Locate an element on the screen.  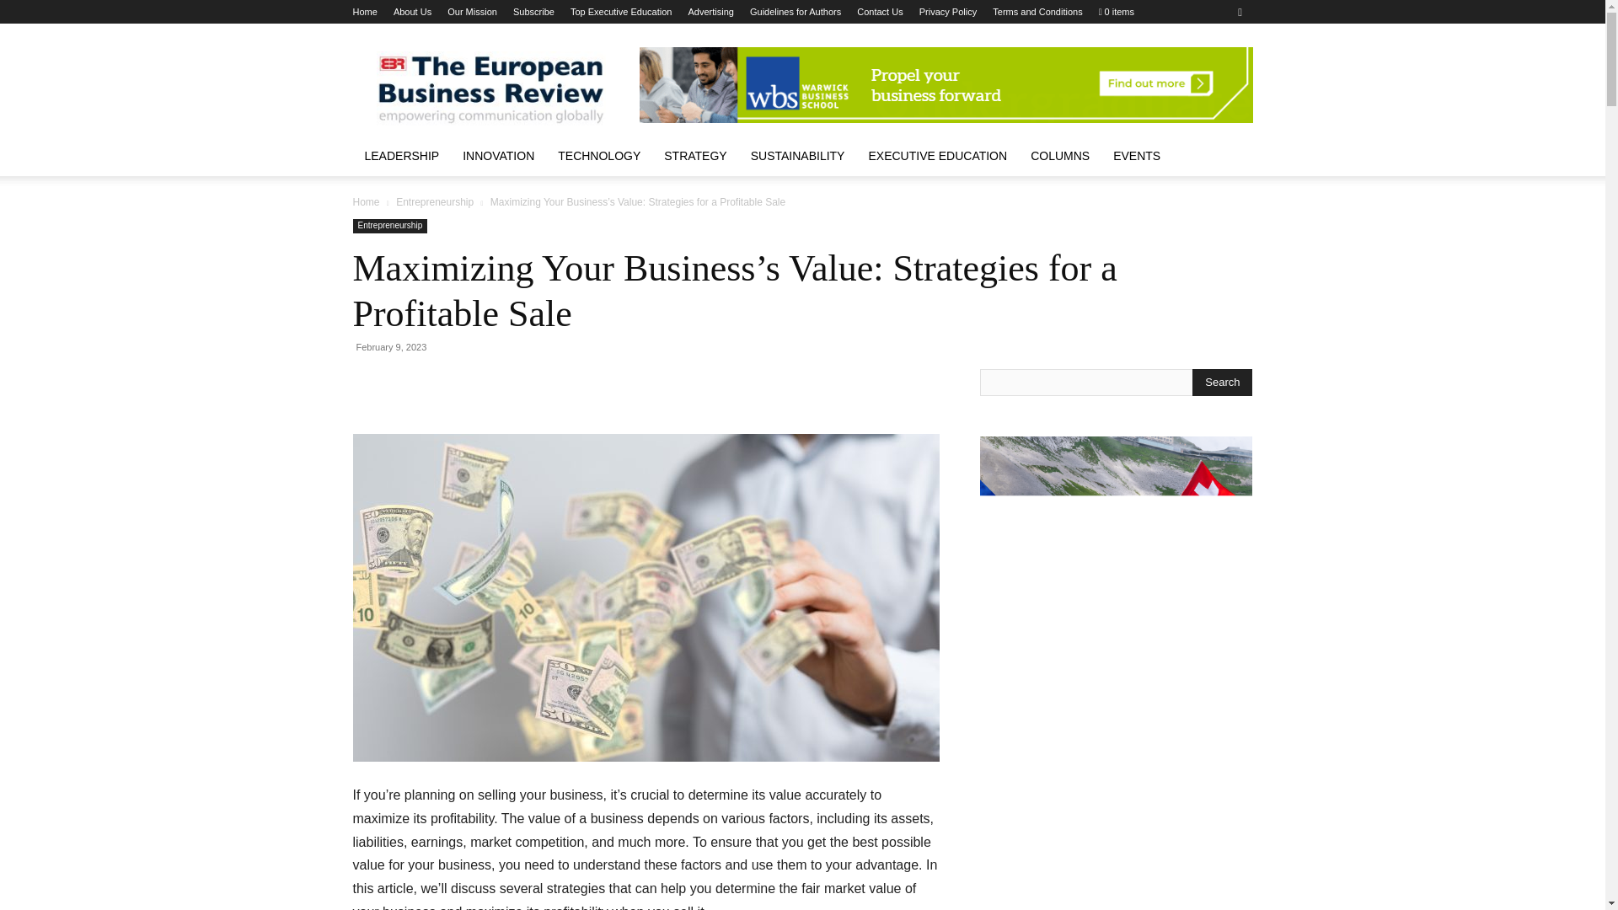
advertisement is located at coordinates (946, 84).